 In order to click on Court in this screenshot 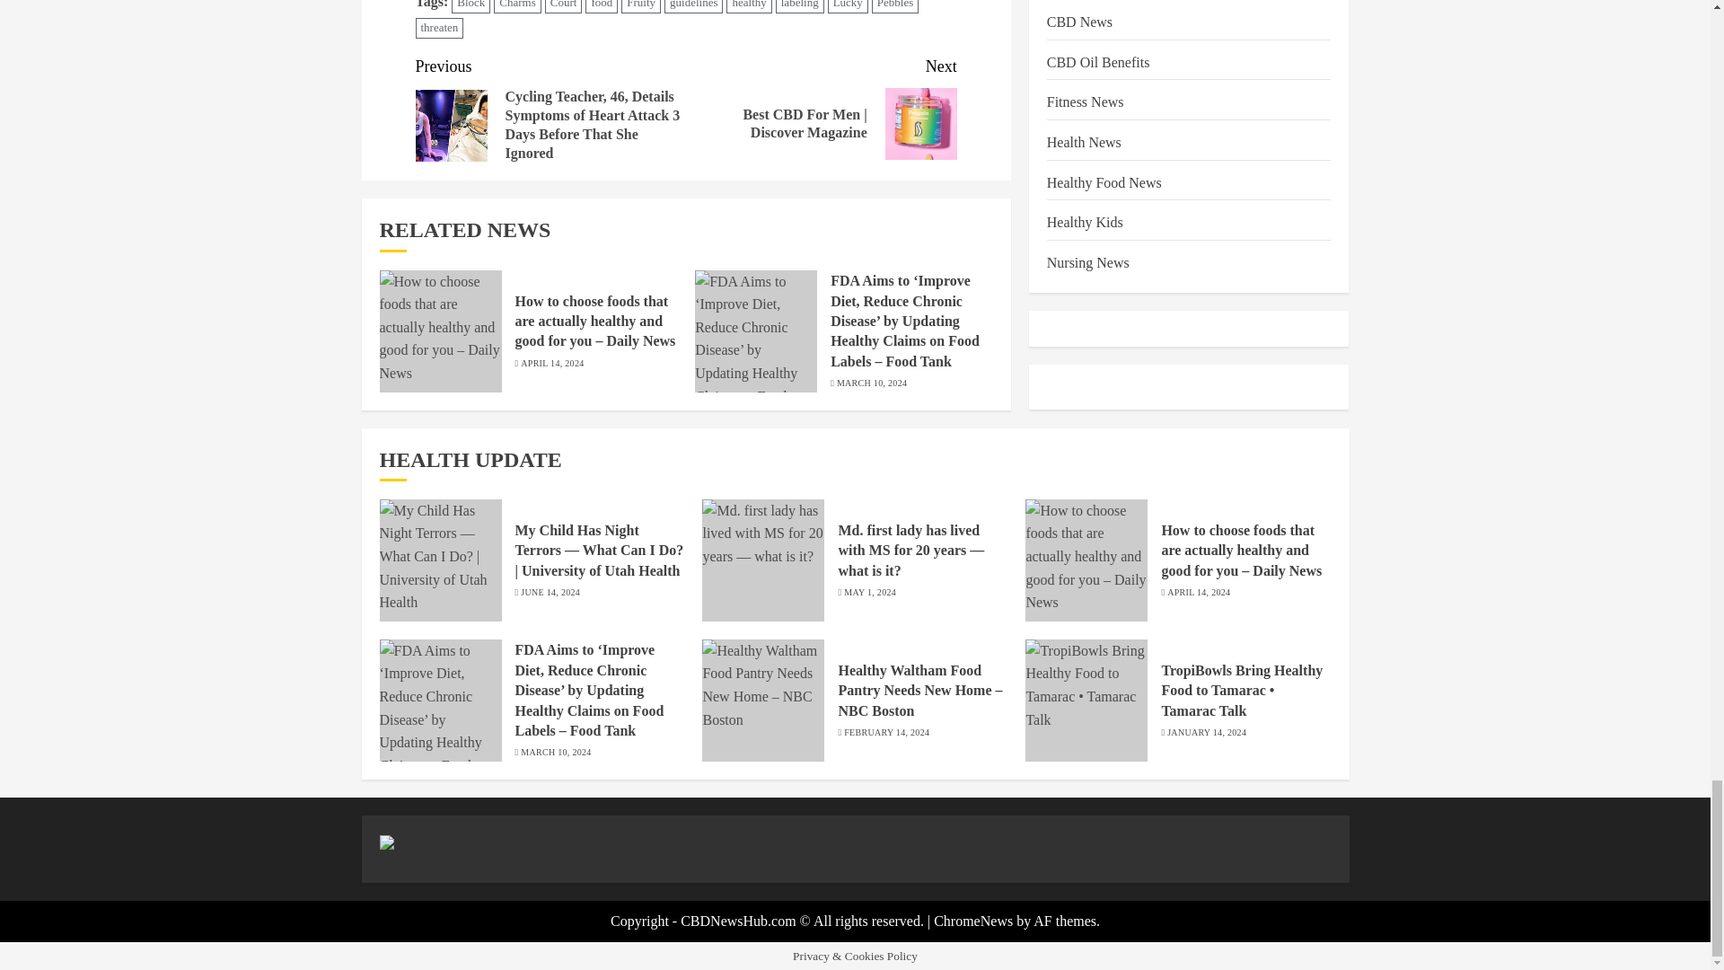, I will do `click(563, 7)`.